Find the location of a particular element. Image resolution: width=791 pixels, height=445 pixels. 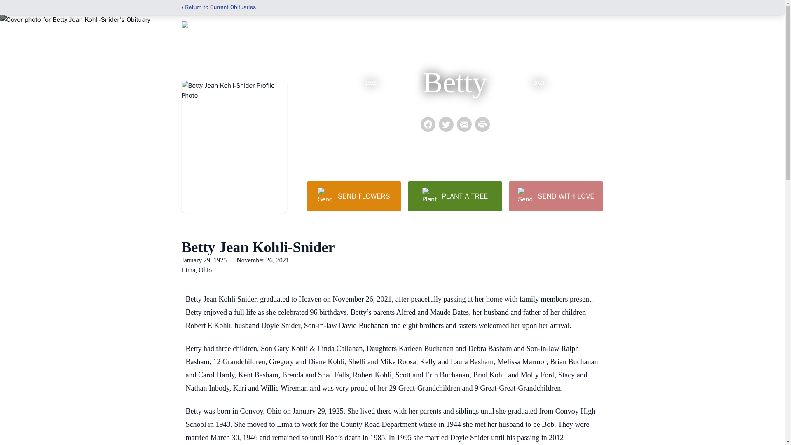

SEND WITH LOVE is located at coordinates (555, 196).